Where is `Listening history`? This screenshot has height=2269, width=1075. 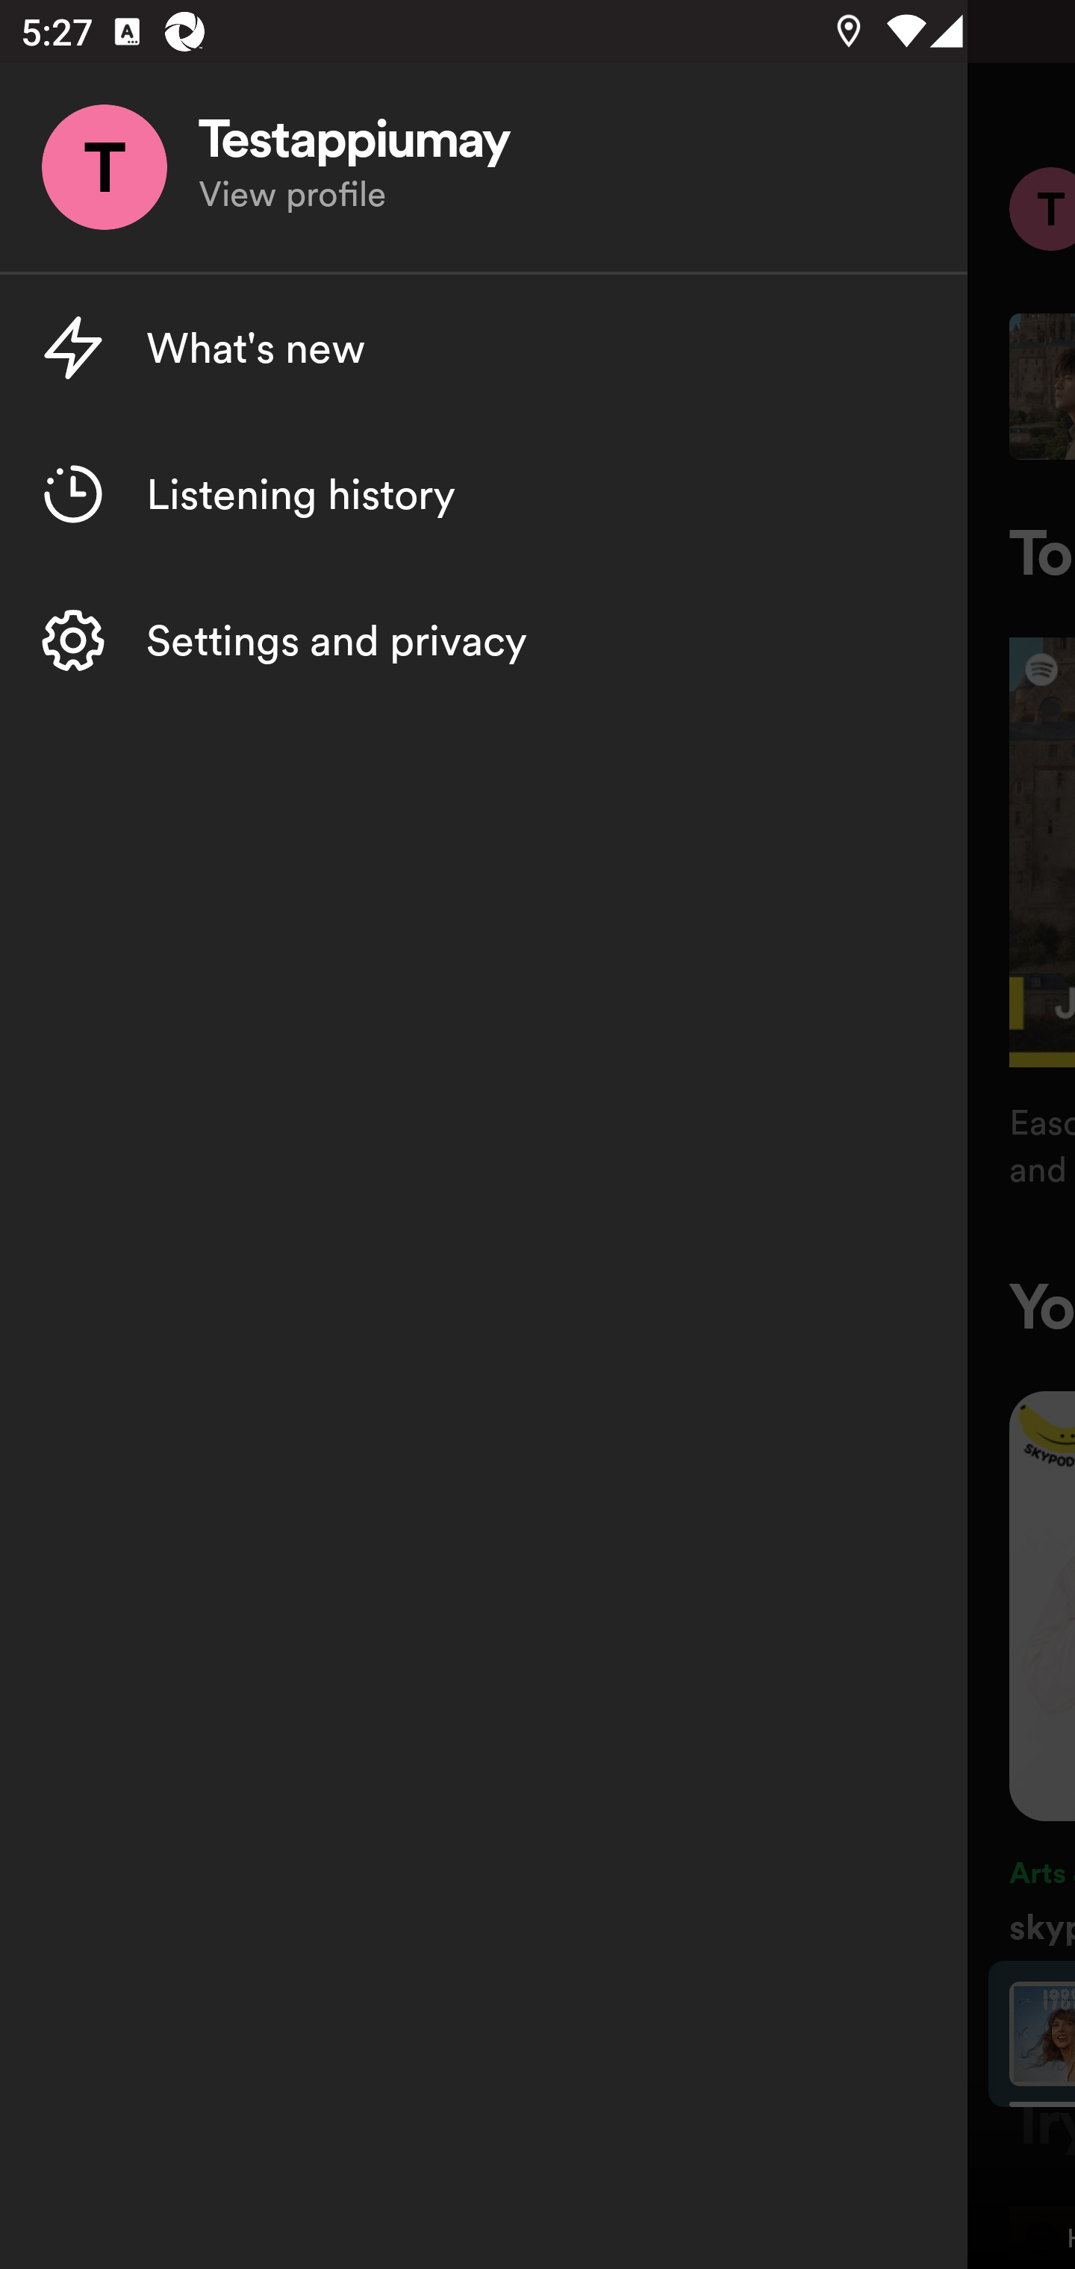 Listening history is located at coordinates (484, 494).